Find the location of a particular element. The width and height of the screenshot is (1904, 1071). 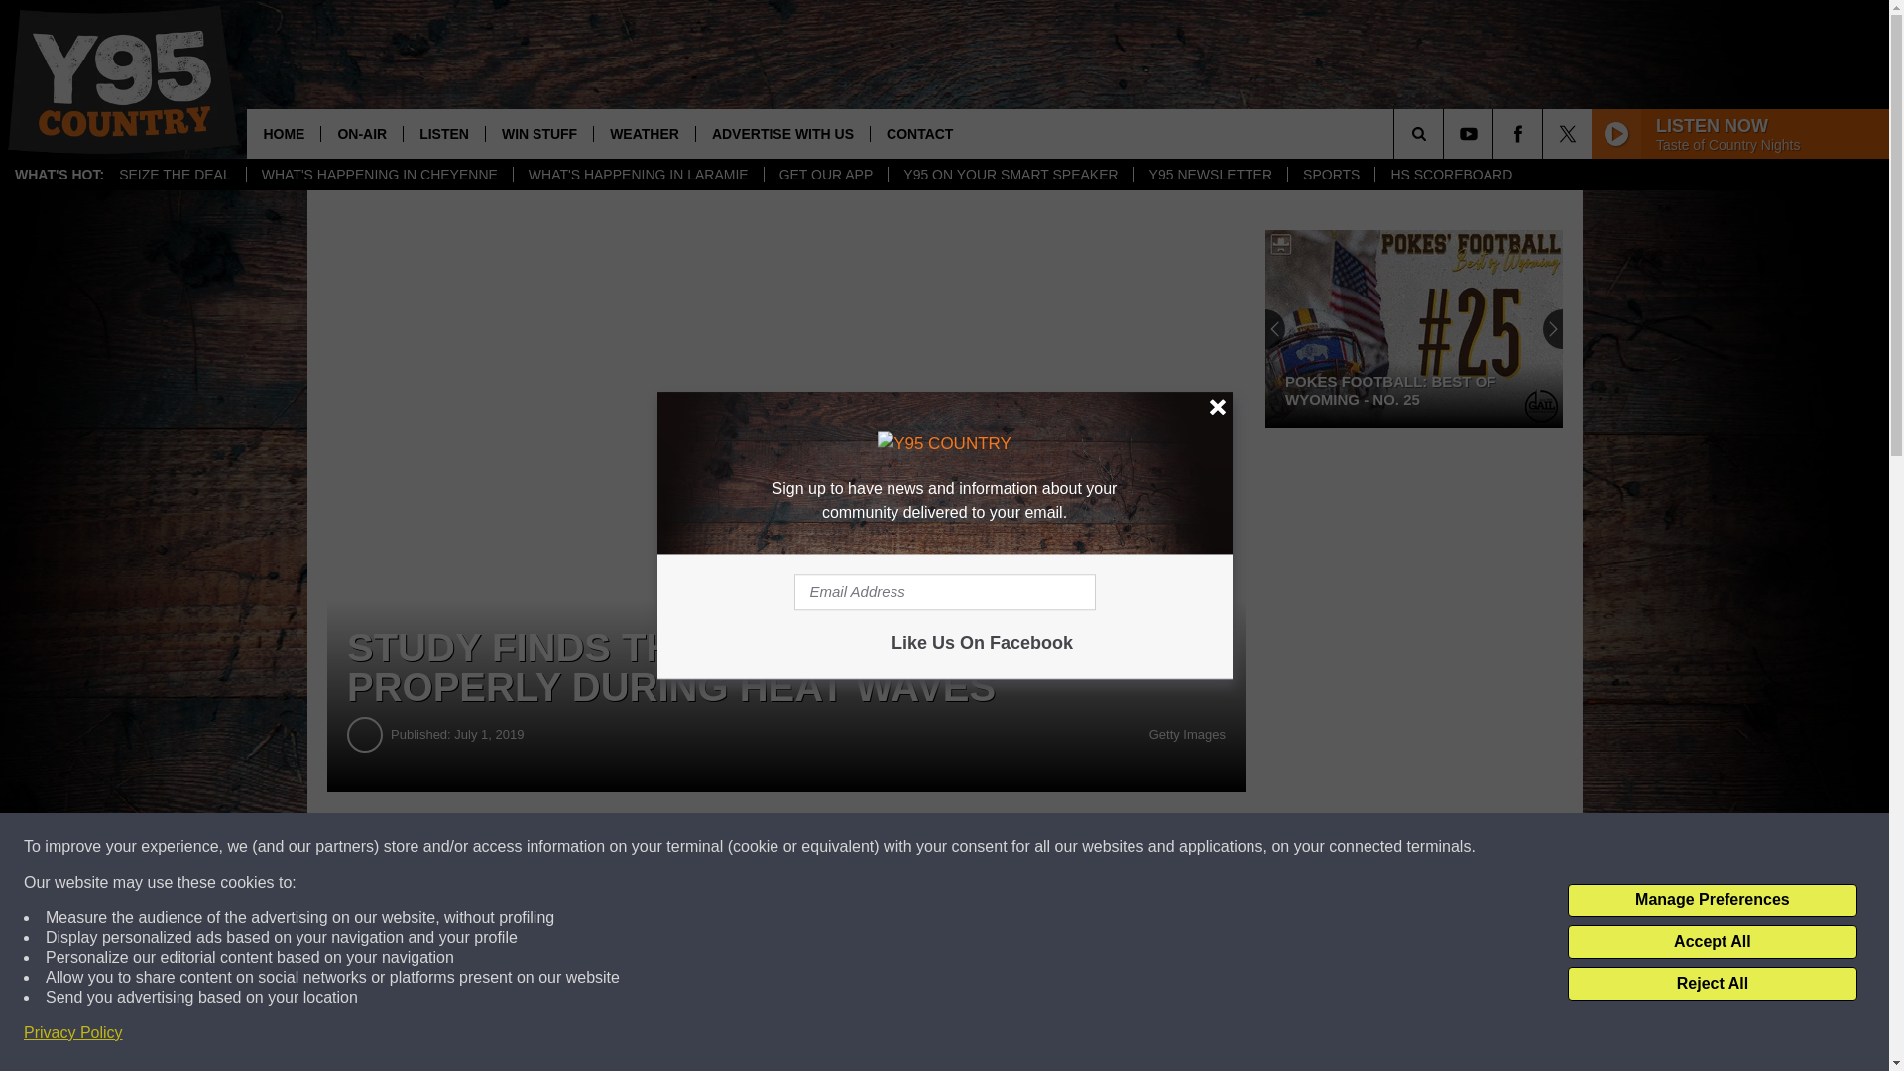

LISTEN is located at coordinates (443, 133).